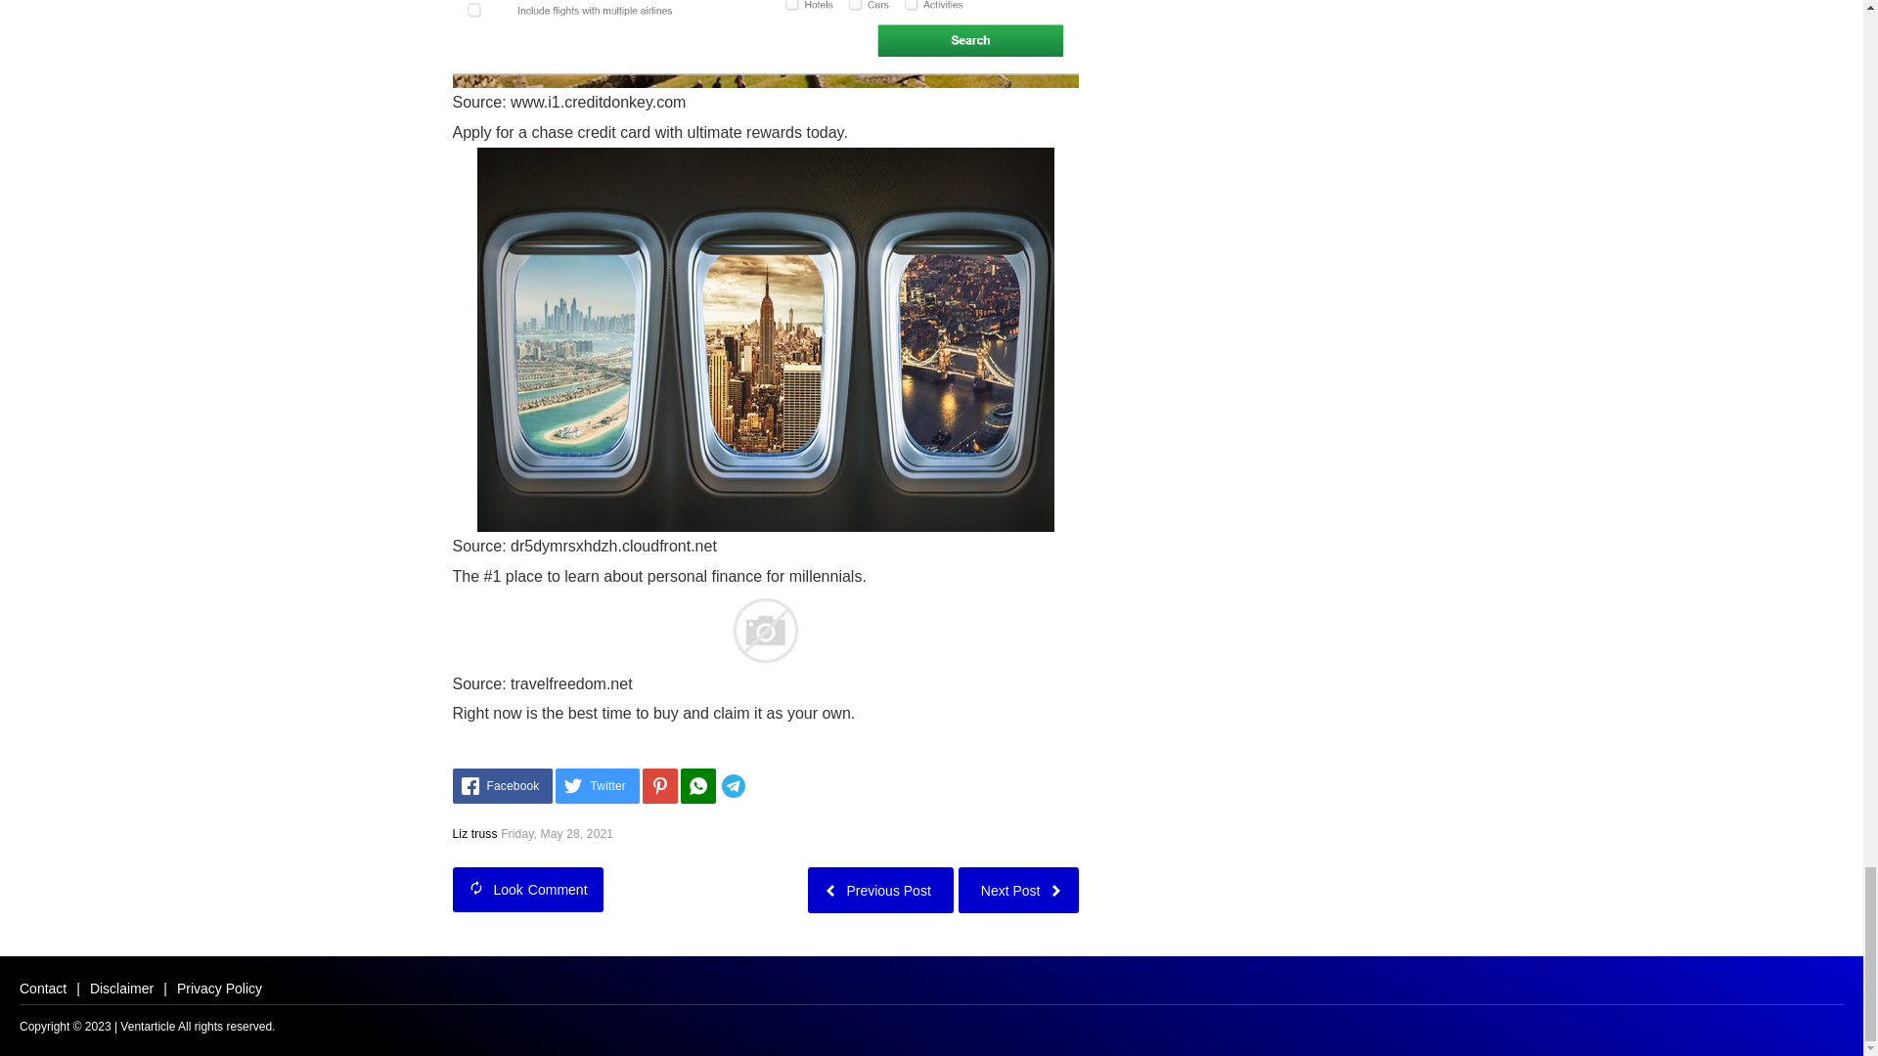 This screenshot has width=1878, height=1056. Describe the element at coordinates (1017, 890) in the screenshot. I see `Next Post` at that location.